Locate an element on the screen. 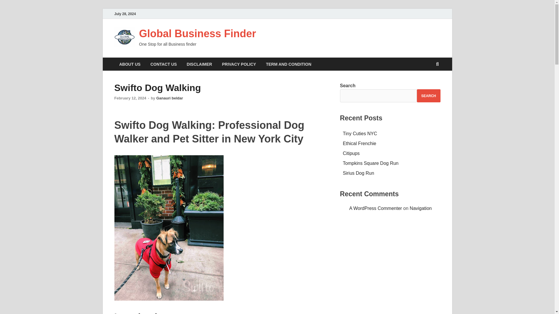 Image resolution: width=559 pixels, height=314 pixels. ABOUT US is located at coordinates (130, 64).